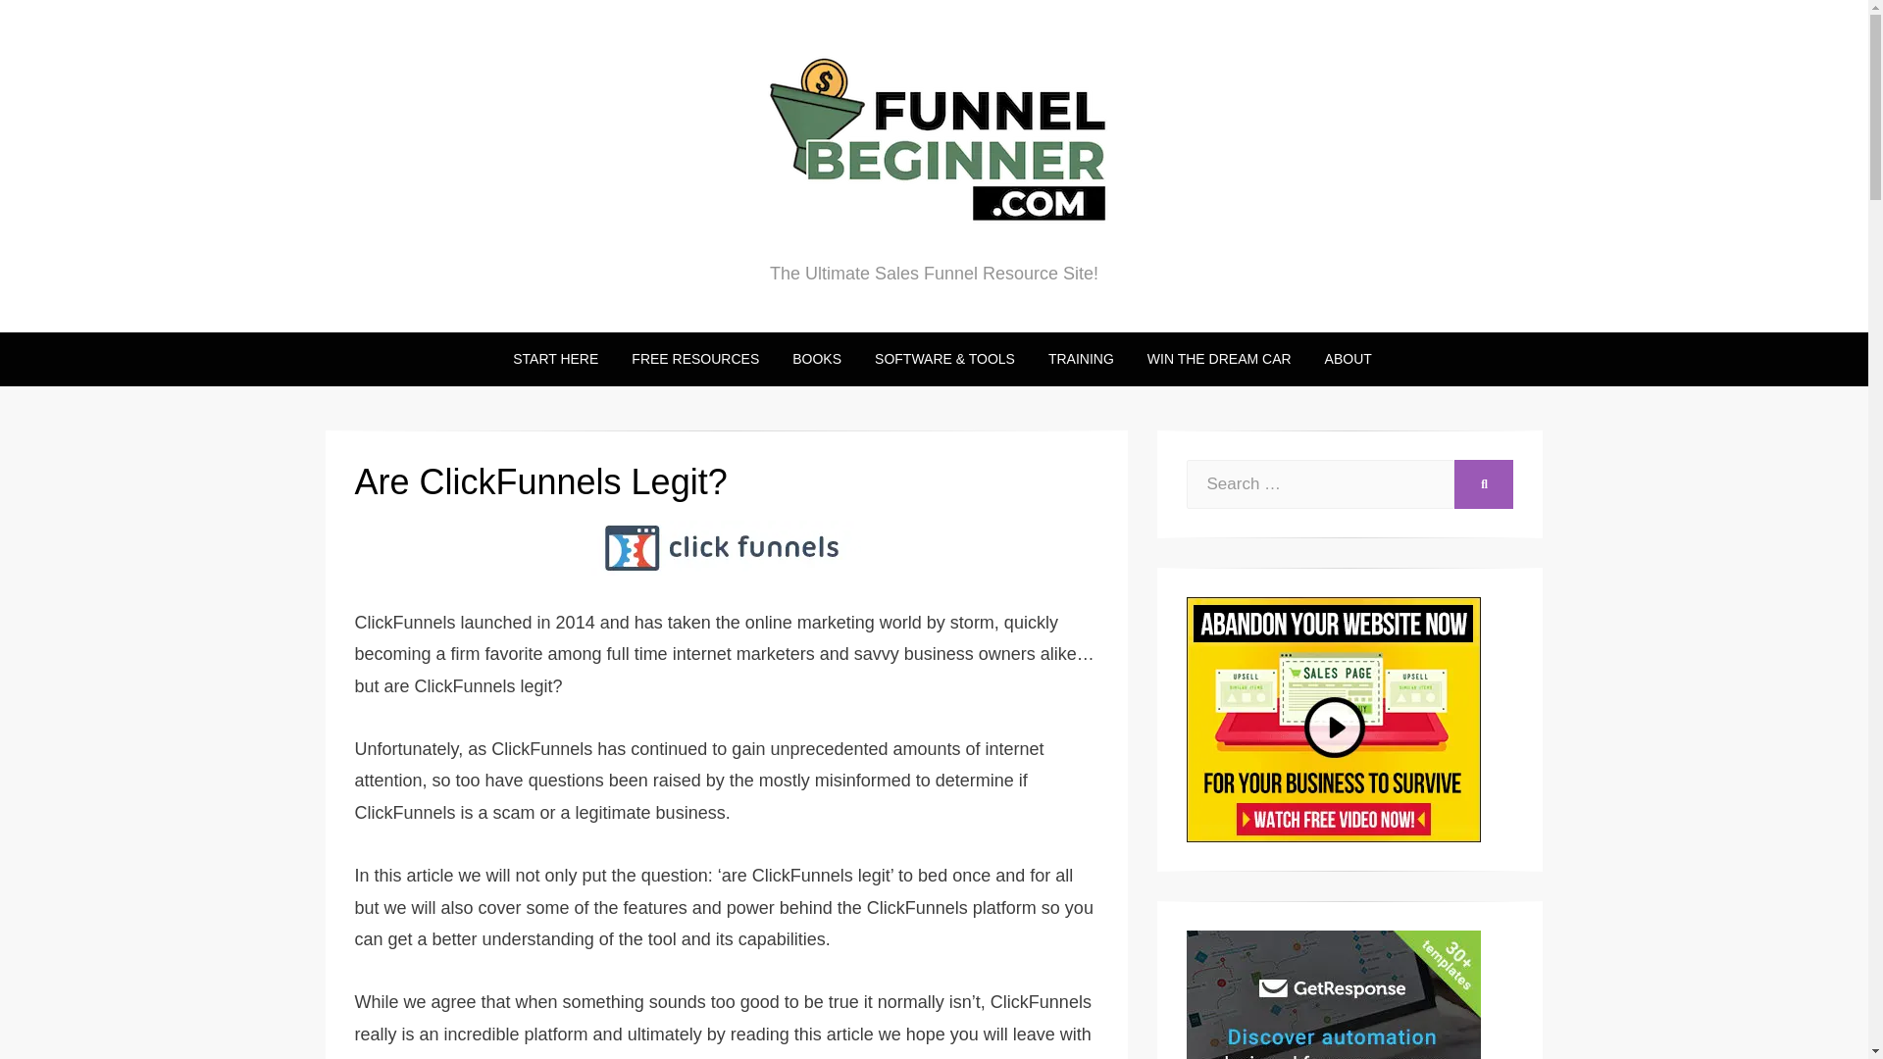  What do you see at coordinates (1483, 484) in the screenshot?
I see `SEARCH` at bounding box center [1483, 484].